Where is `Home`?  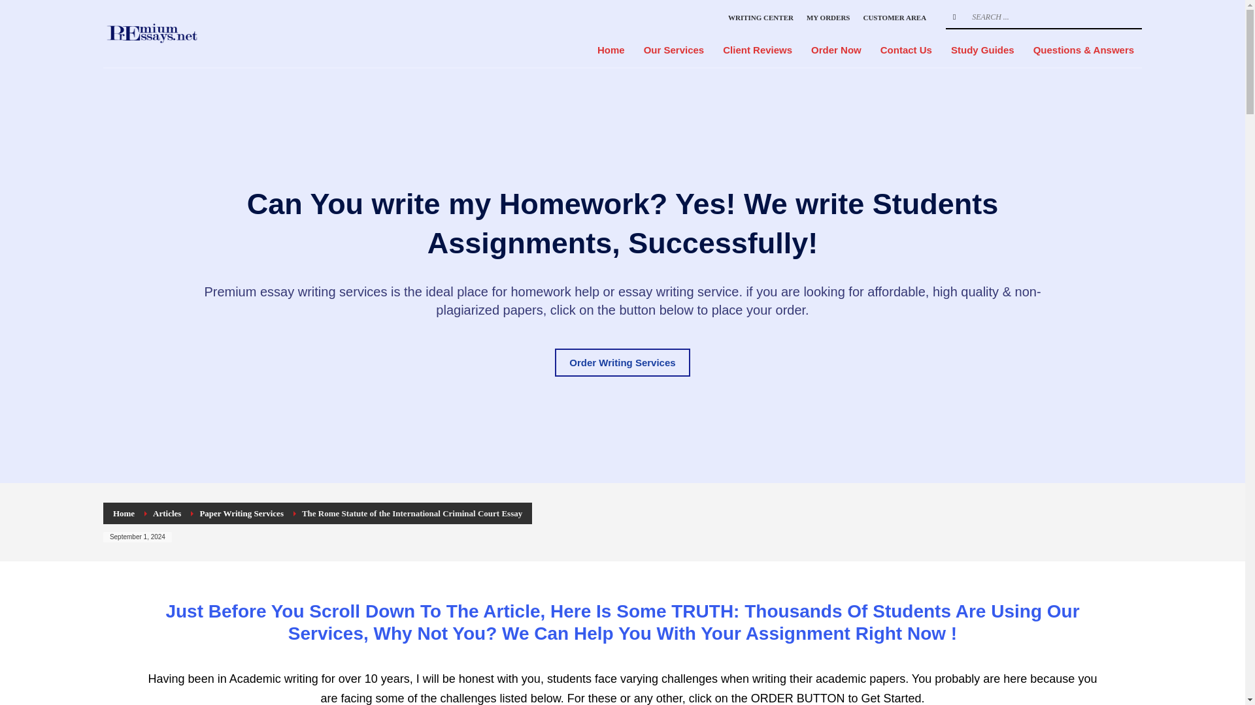
Home is located at coordinates (611, 50).